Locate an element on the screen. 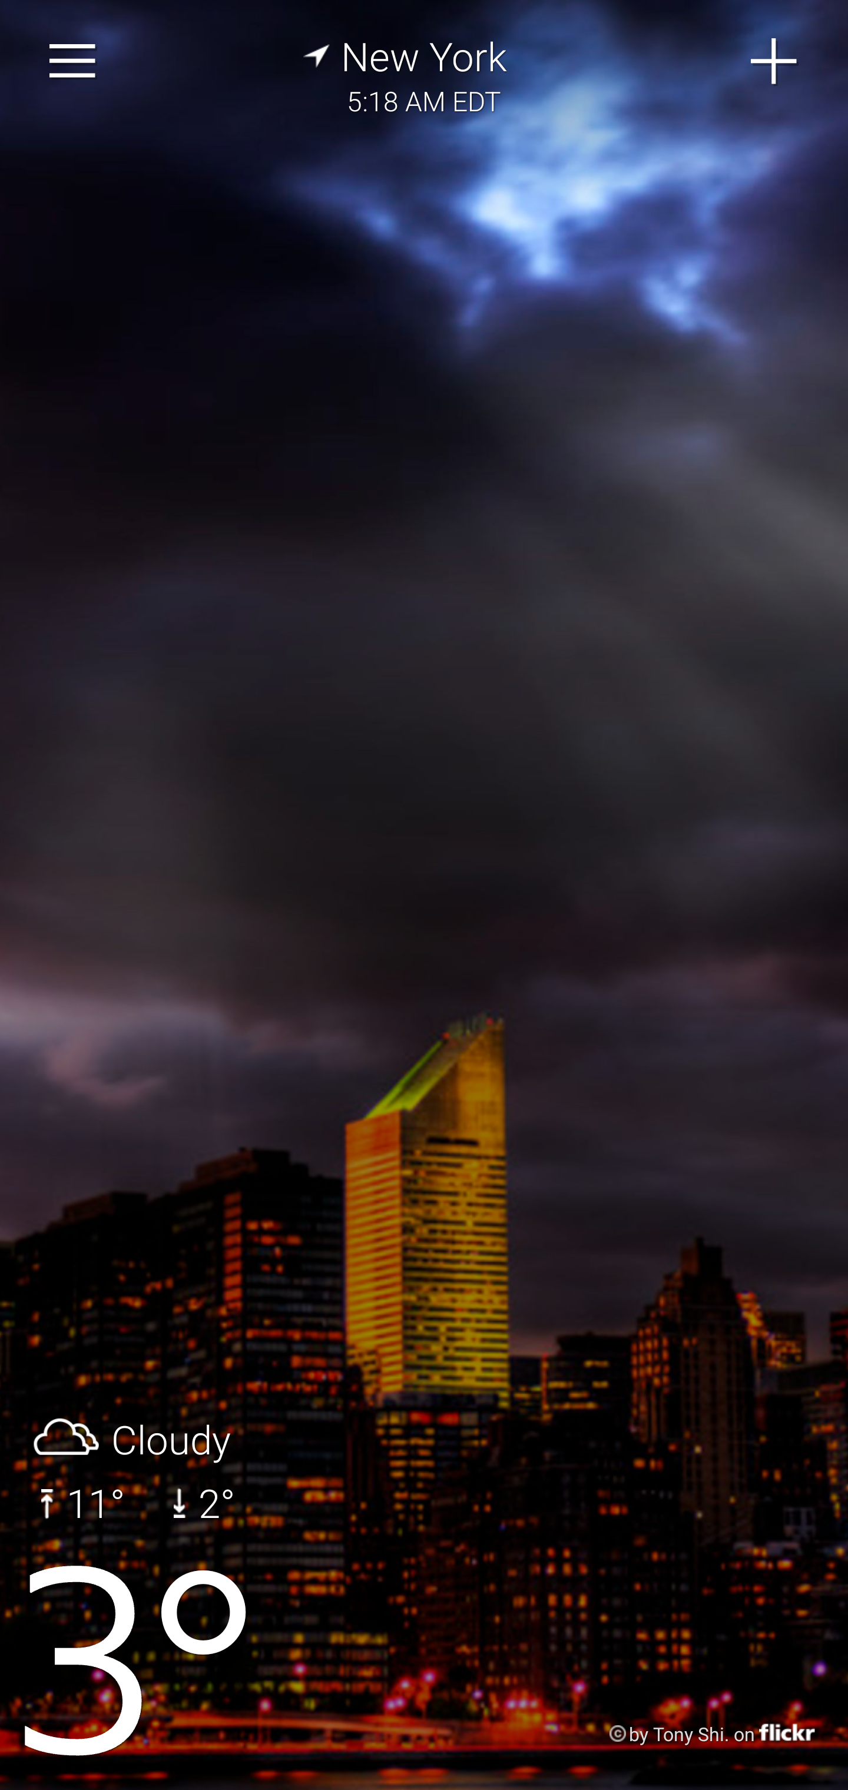  Add City is located at coordinates (774, 61).